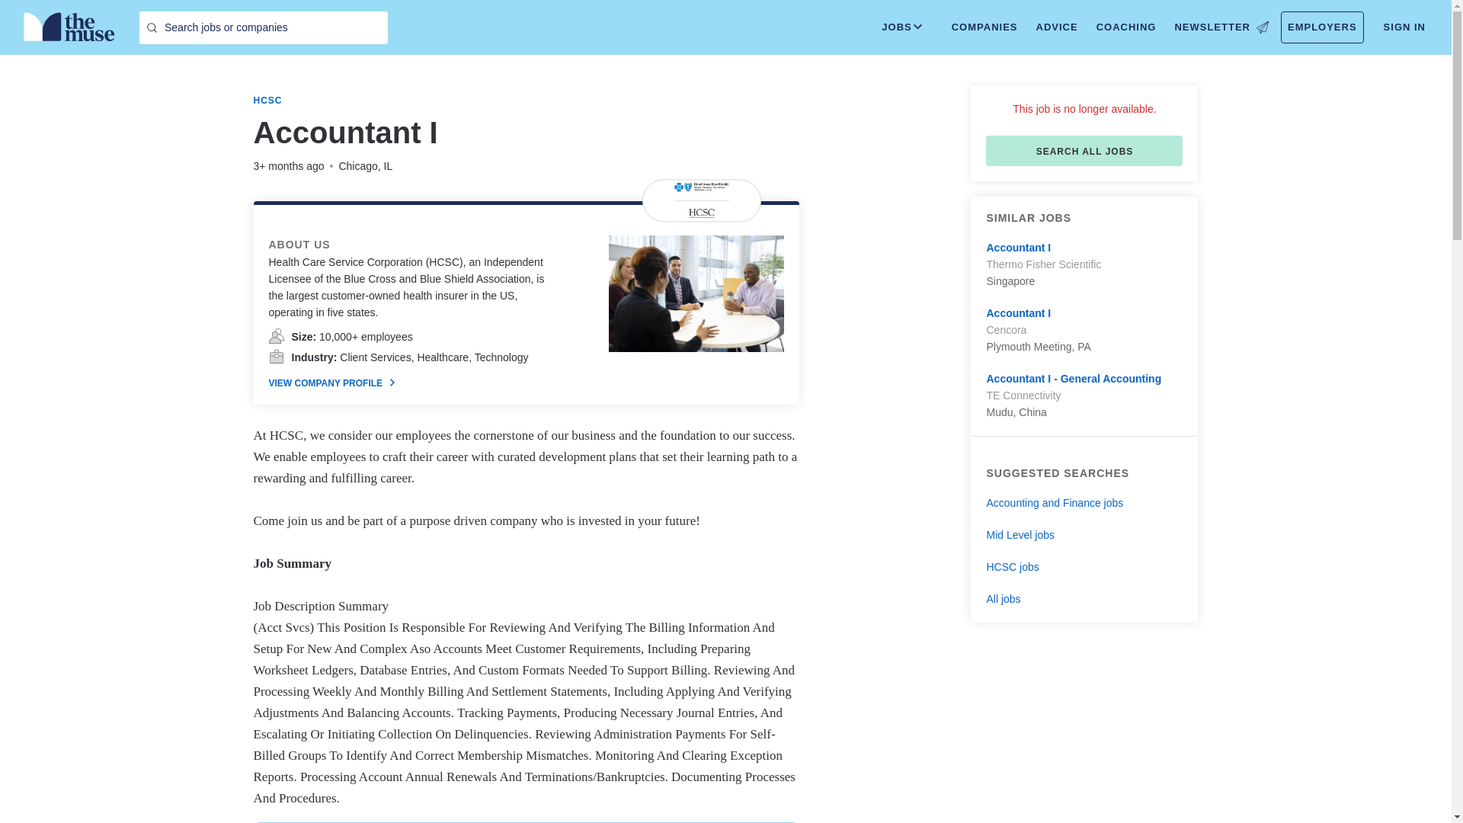  What do you see at coordinates (1126, 27) in the screenshot?
I see `COACHING` at bounding box center [1126, 27].